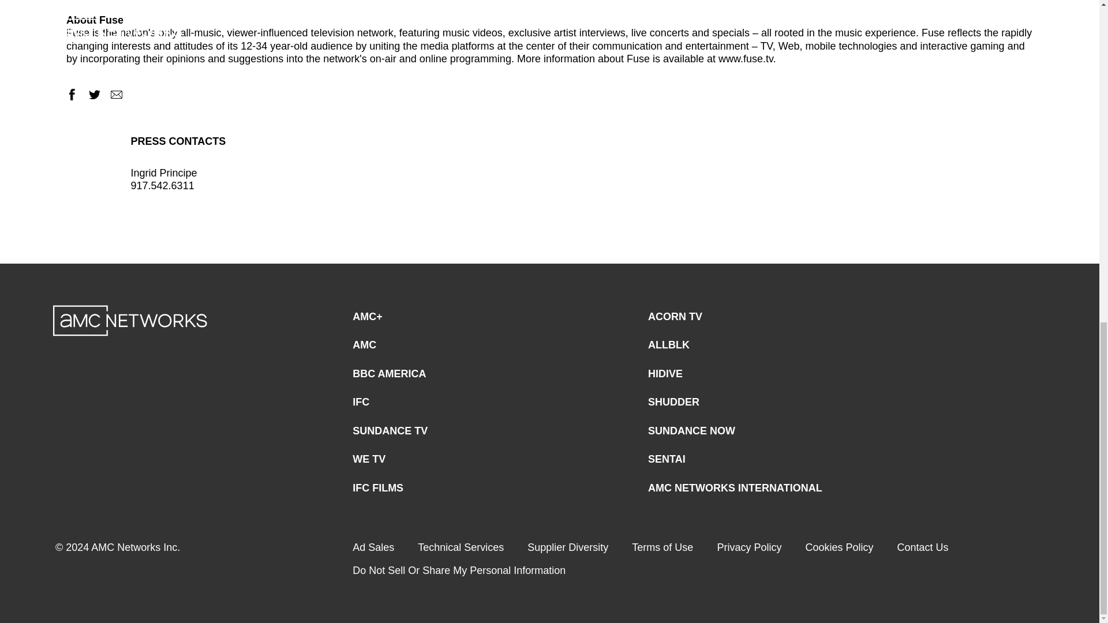 The width and height of the screenshot is (1108, 623). I want to click on SUNDANCE TV, so click(390, 430).